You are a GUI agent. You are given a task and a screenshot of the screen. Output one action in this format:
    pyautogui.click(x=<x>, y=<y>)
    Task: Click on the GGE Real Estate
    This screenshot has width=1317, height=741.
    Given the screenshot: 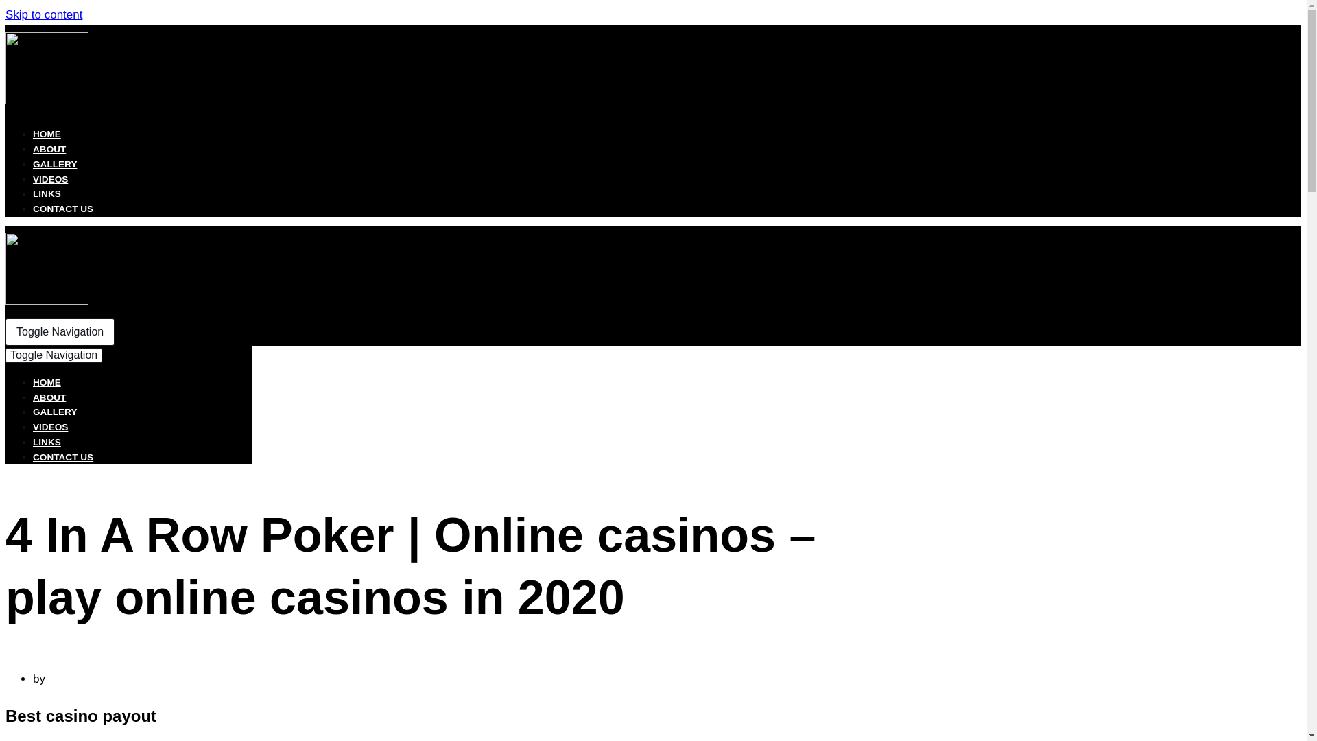 What is the action you would take?
    pyautogui.click(x=47, y=301)
    